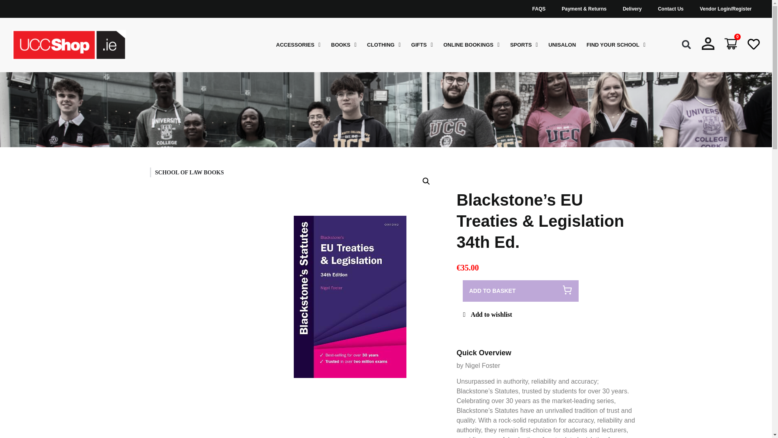 The image size is (778, 438). What do you see at coordinates (632, 9) in the screenshot?
I see `Delivery` at bounding box center [632, 9].